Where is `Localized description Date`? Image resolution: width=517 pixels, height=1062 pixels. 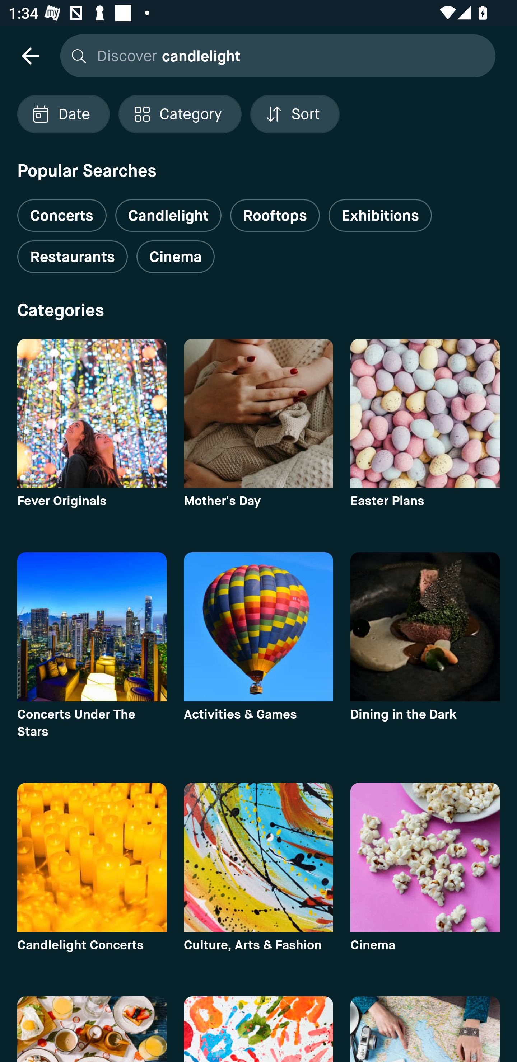
Localized description Date is located at coordinates (63, 114).